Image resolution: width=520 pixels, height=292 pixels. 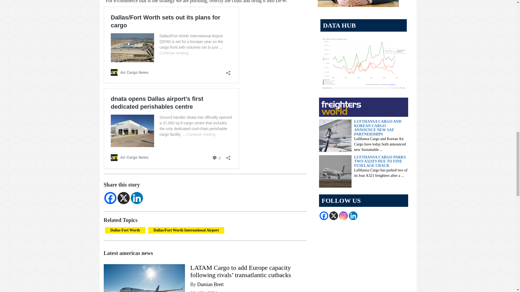 I want to click on X, so click(x=123, y=198).